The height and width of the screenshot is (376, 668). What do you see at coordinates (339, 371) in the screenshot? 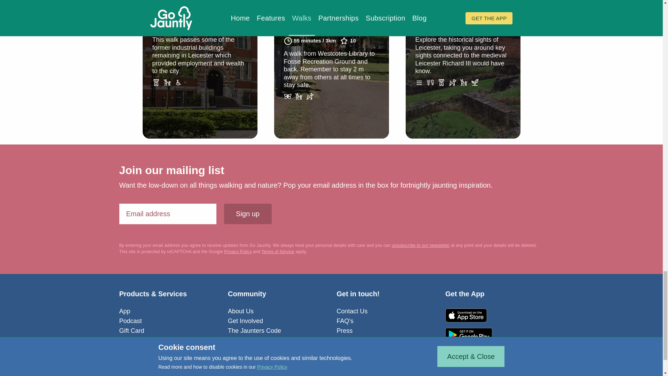
I see `Email us` at bounding box center [339, 371].